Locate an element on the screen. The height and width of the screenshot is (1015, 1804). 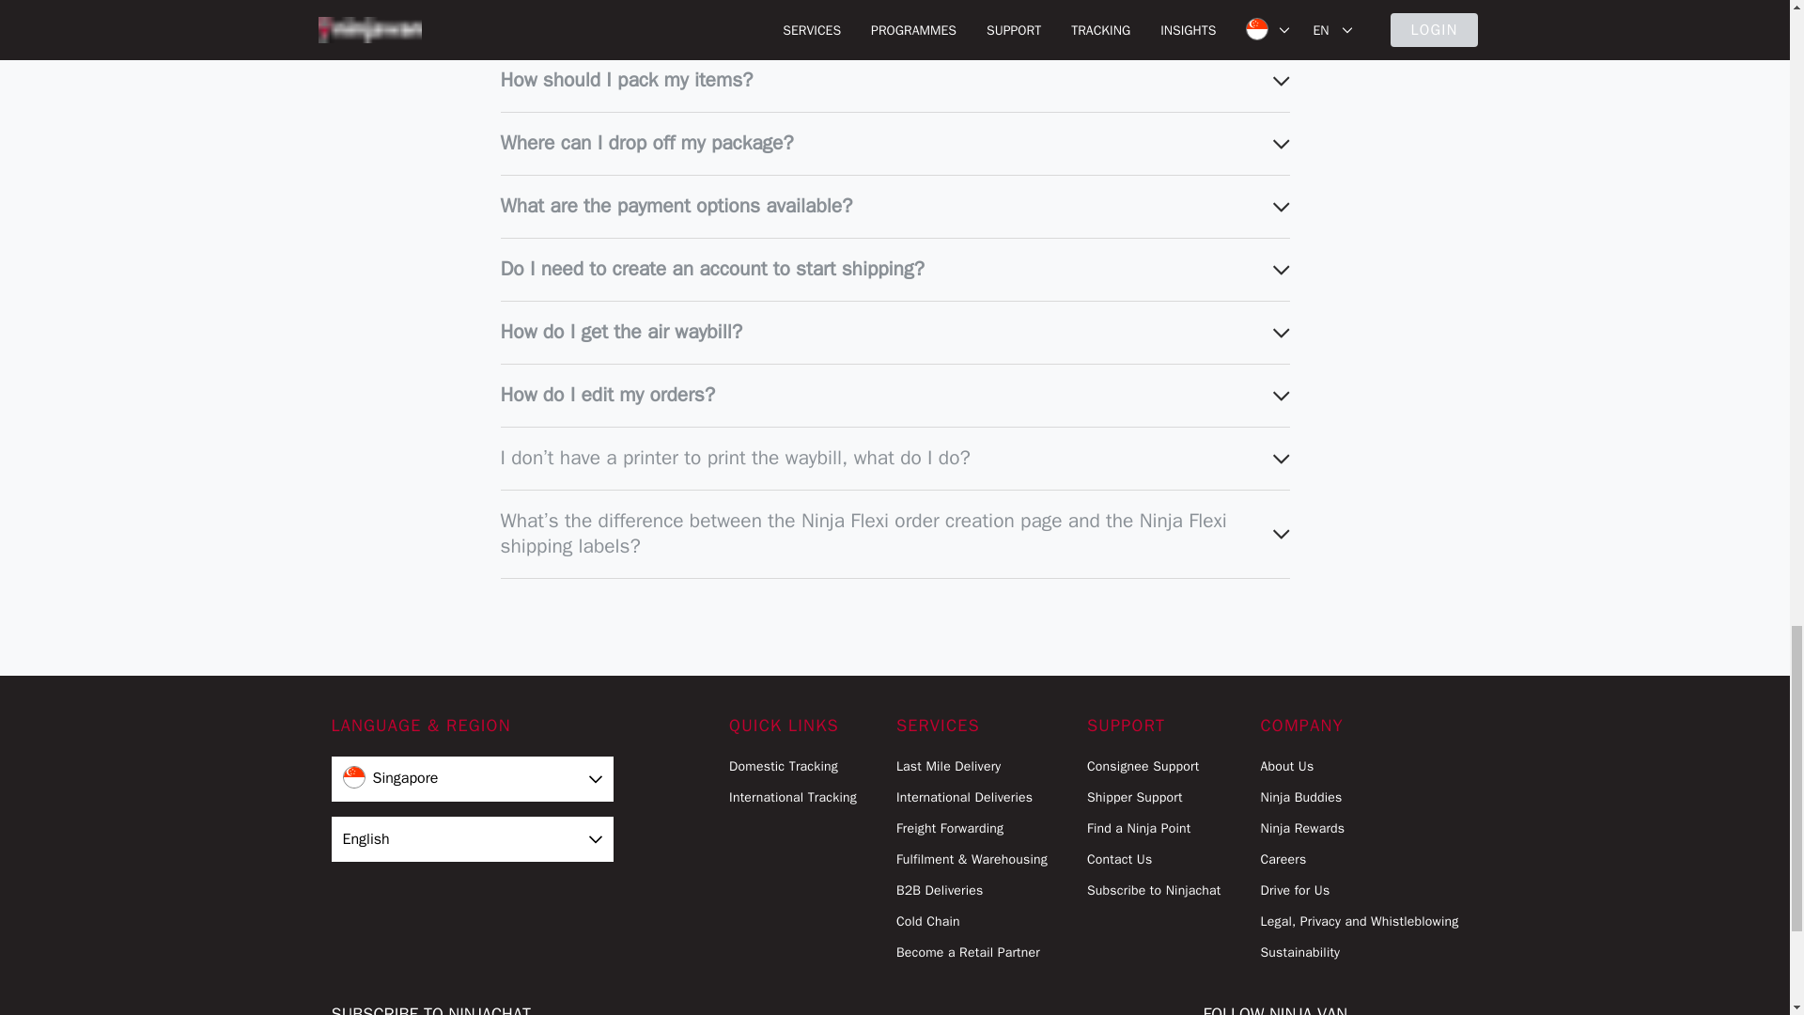
Become a Retail Partner is located at coordinates (972, 952).